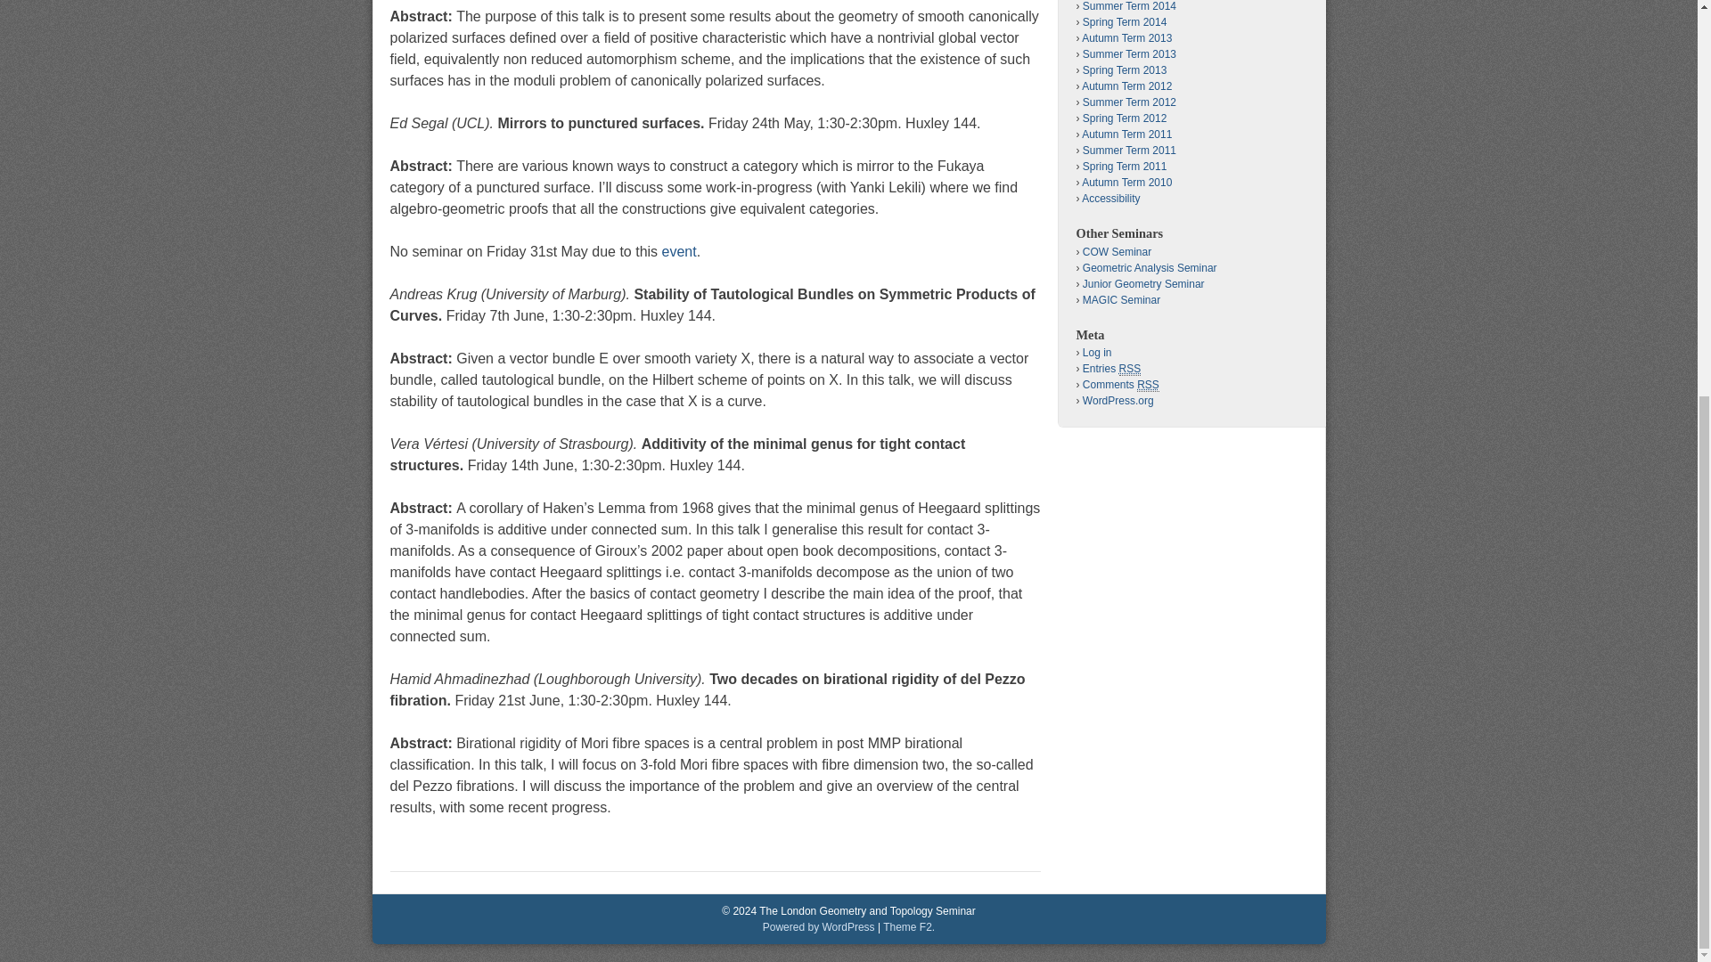  Describe the element at coordinates (1143, 284) in the screenshot. I see `Imperial Junior Geometry Seminar` at that location.